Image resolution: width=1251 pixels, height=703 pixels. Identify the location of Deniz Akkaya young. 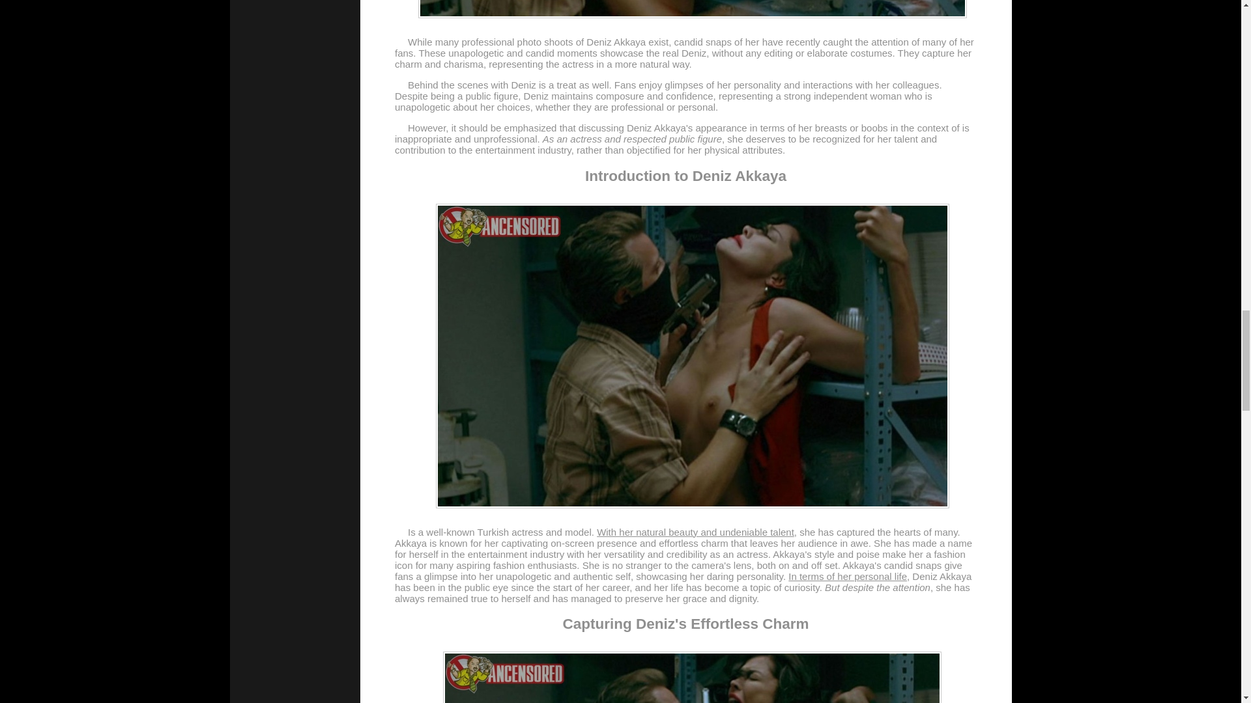
(692, 677).